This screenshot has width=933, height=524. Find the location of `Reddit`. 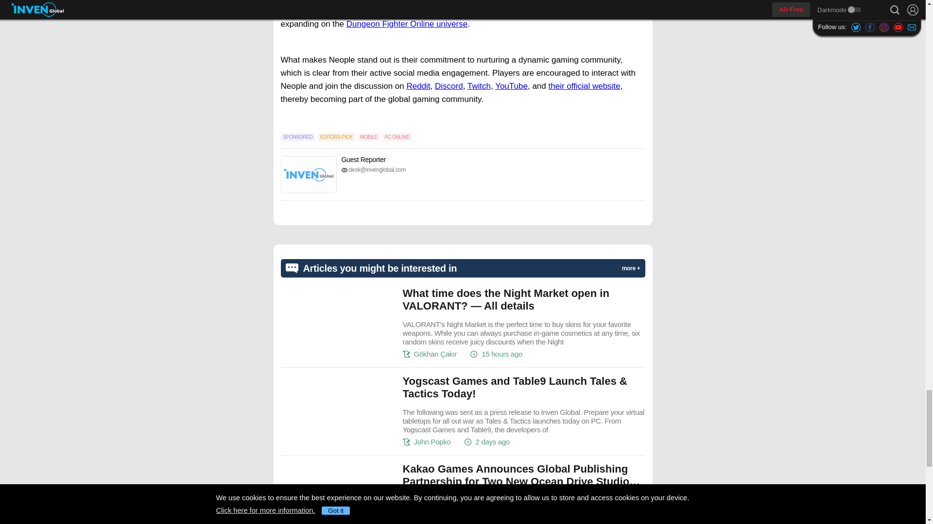

Reddit is located at coordinates (418, 86).